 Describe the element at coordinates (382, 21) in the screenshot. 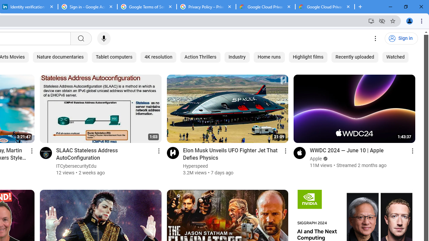

I see `Third-party cookies blocked` at that location.